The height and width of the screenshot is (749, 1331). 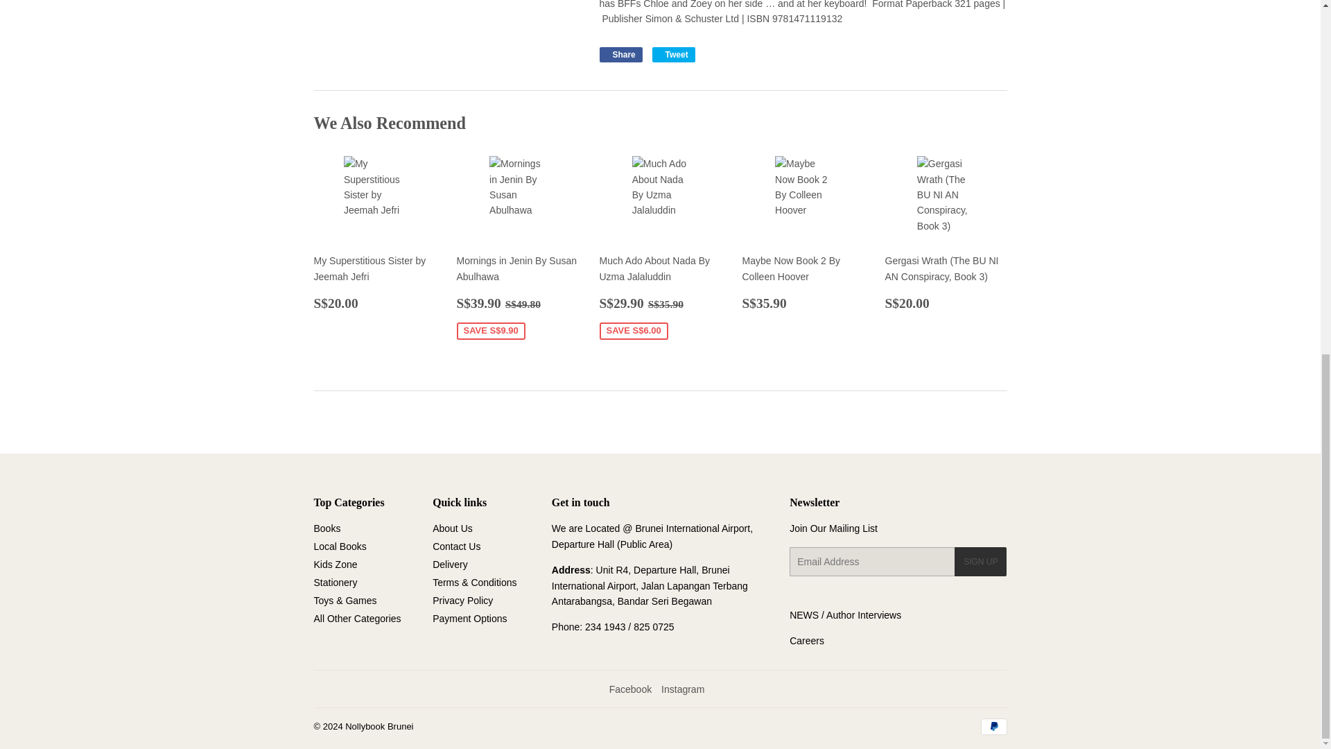 What do you see at coordinates (673, 54) in the screenshot?
I see `Tweet on Twitter` at bounding box center [673, 54].